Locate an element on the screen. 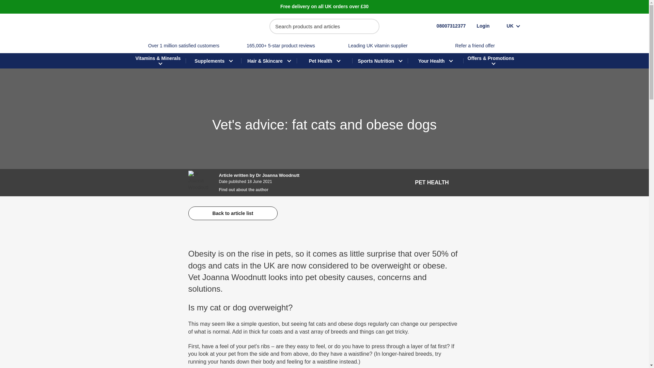 The image size is (654, 368). Login is located at coordinates (483, 26).